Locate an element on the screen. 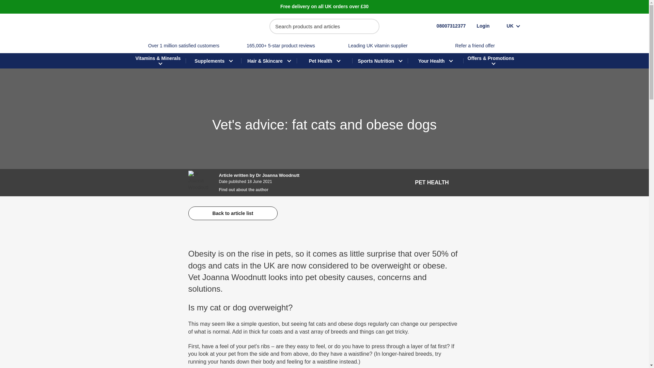 The image size is (654, 368). Login is located at coordinates (483, 26).